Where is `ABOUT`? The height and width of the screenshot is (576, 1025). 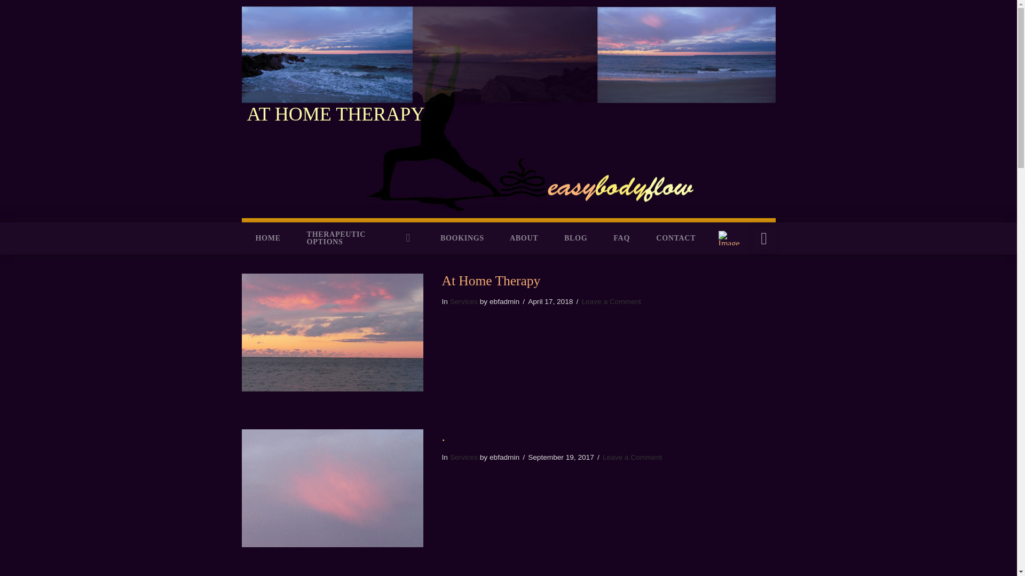 ABOUT is located at coordinates (523, 238).